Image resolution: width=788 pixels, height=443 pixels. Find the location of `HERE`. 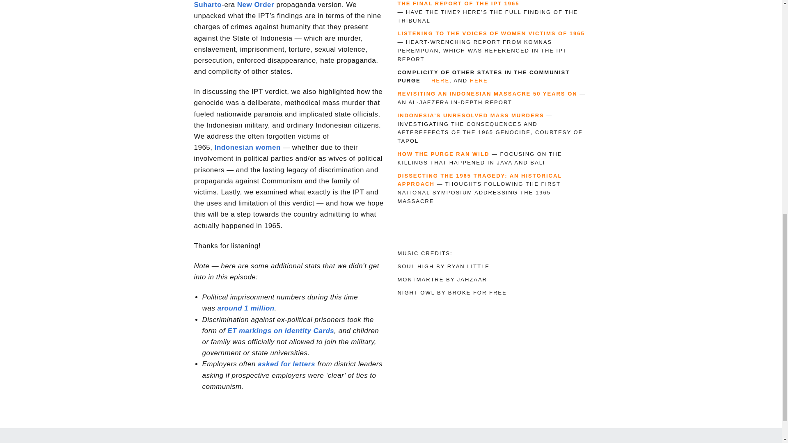

HERE is located at coordinates (479, 80).